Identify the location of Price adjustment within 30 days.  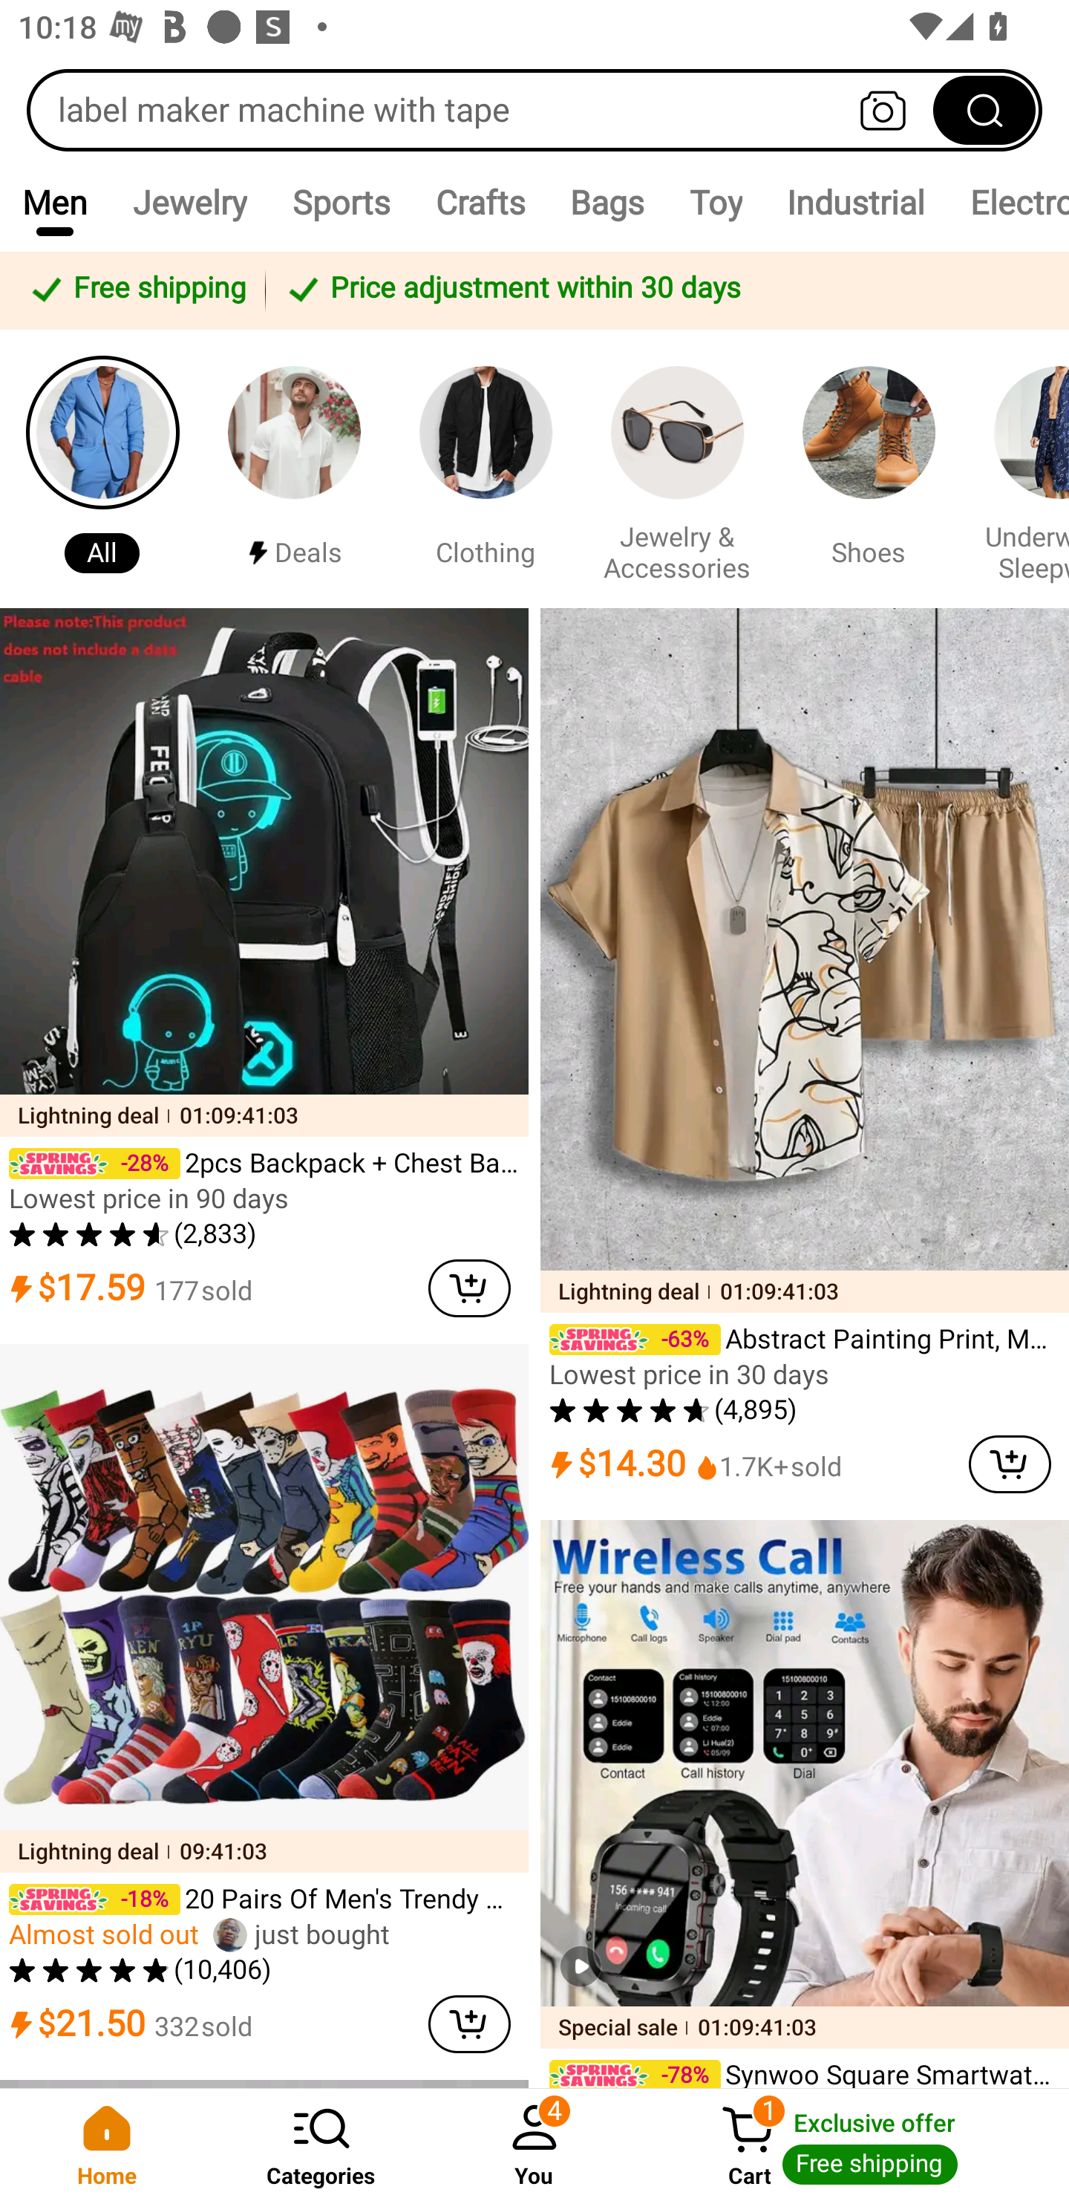
(662, 290).